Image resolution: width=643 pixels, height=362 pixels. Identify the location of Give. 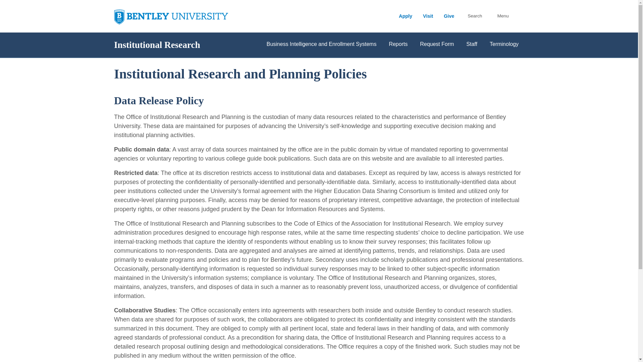
(449, 16).